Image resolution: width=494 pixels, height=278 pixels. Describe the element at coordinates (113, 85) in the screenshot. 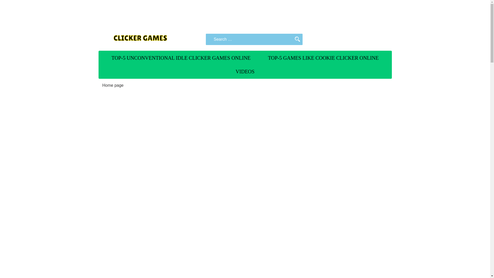

I see `Home page` at that location.